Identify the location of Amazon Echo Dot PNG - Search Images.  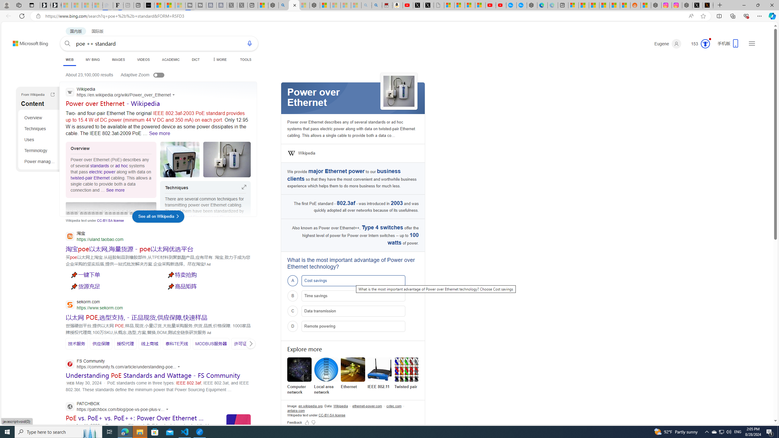
(377, 5).